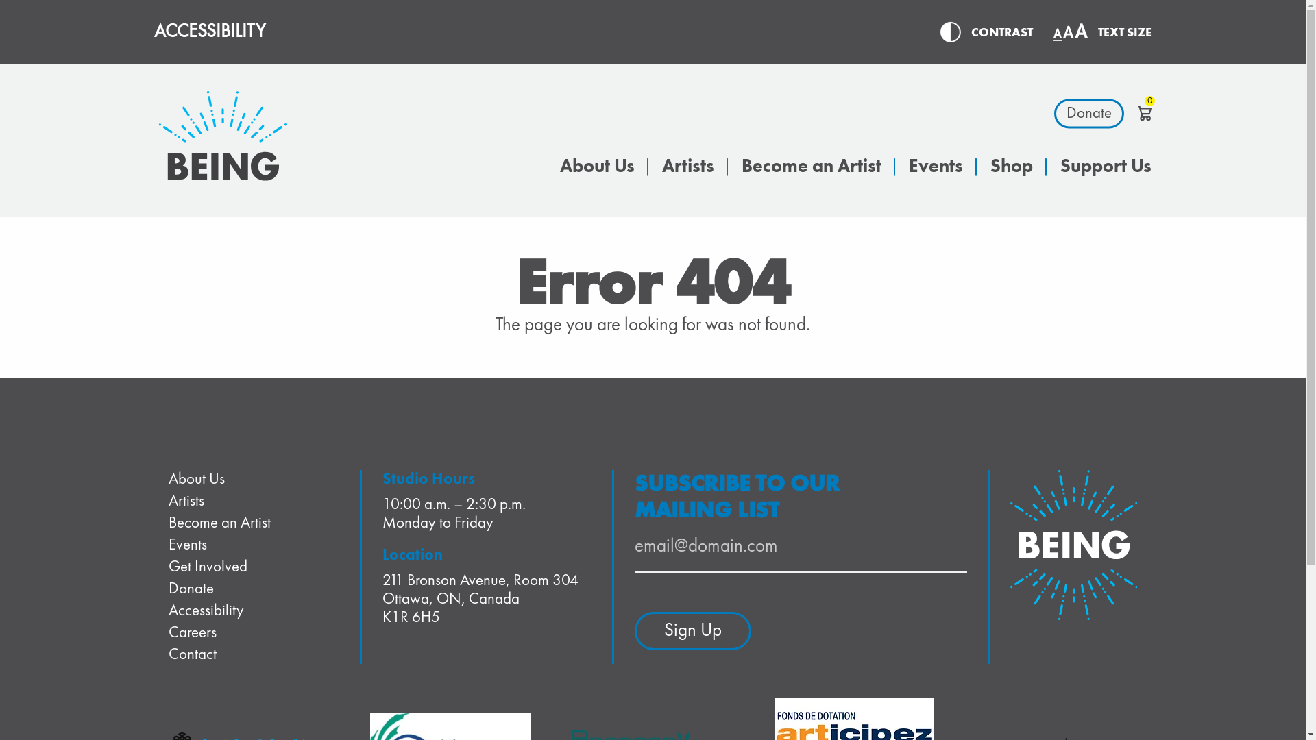 The image size is (1316, 740). I want to click on 0, so click(1145, 113).